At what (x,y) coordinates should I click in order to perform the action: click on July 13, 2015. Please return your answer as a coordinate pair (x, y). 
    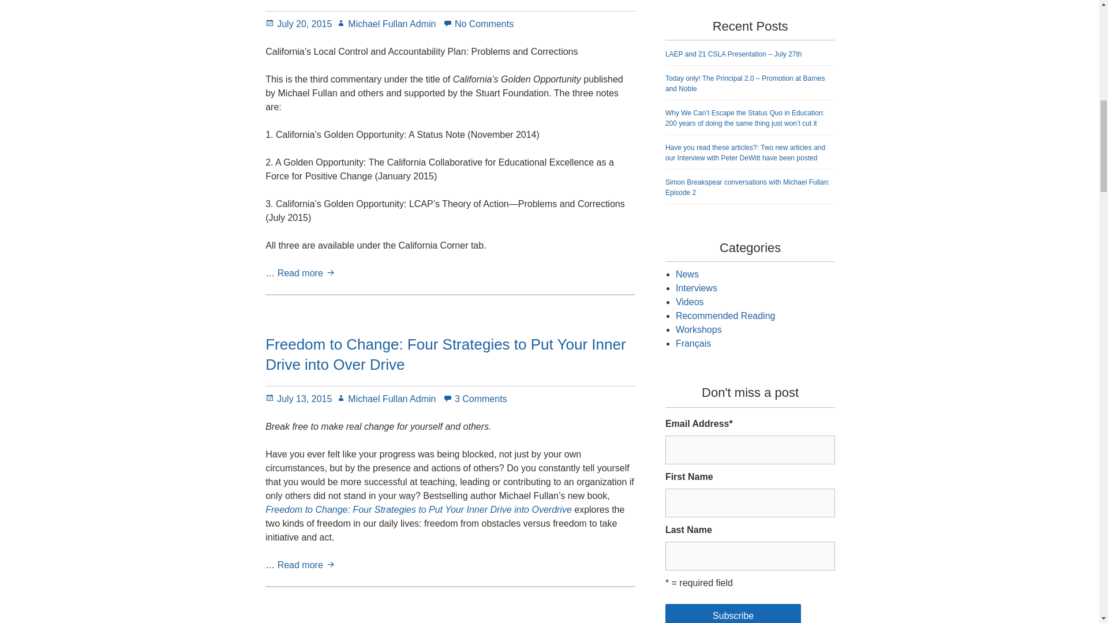
    Looking at the image, I should click on (298, 398).